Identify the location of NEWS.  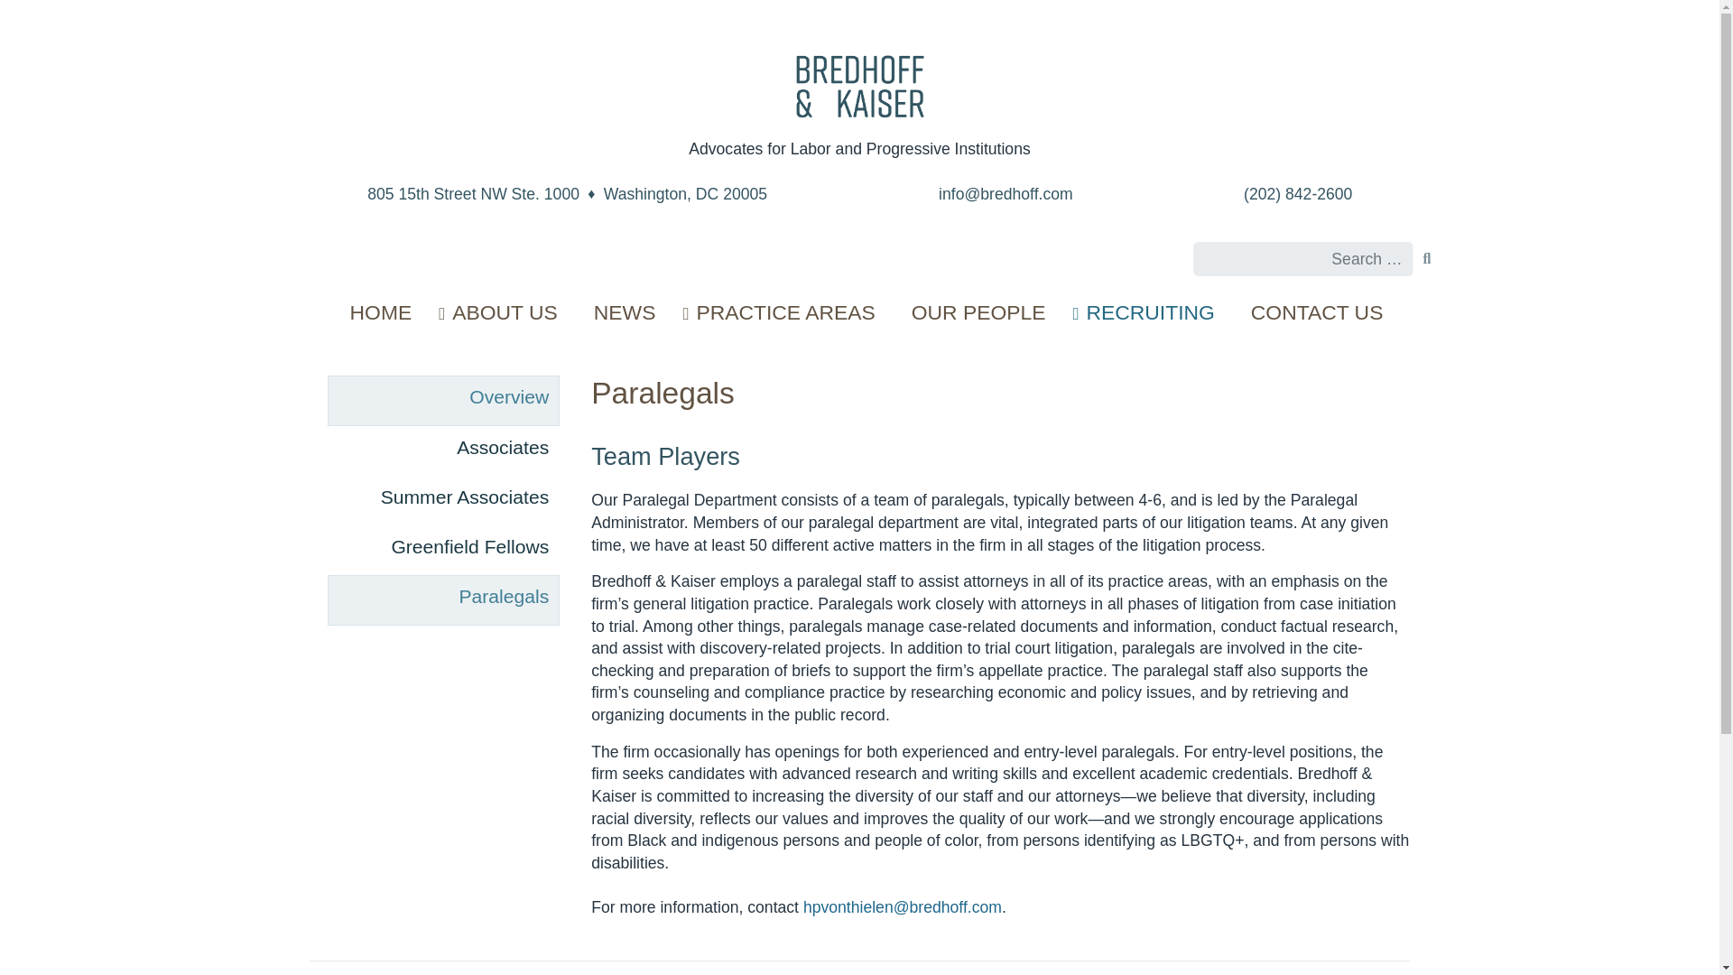
(625, 311).